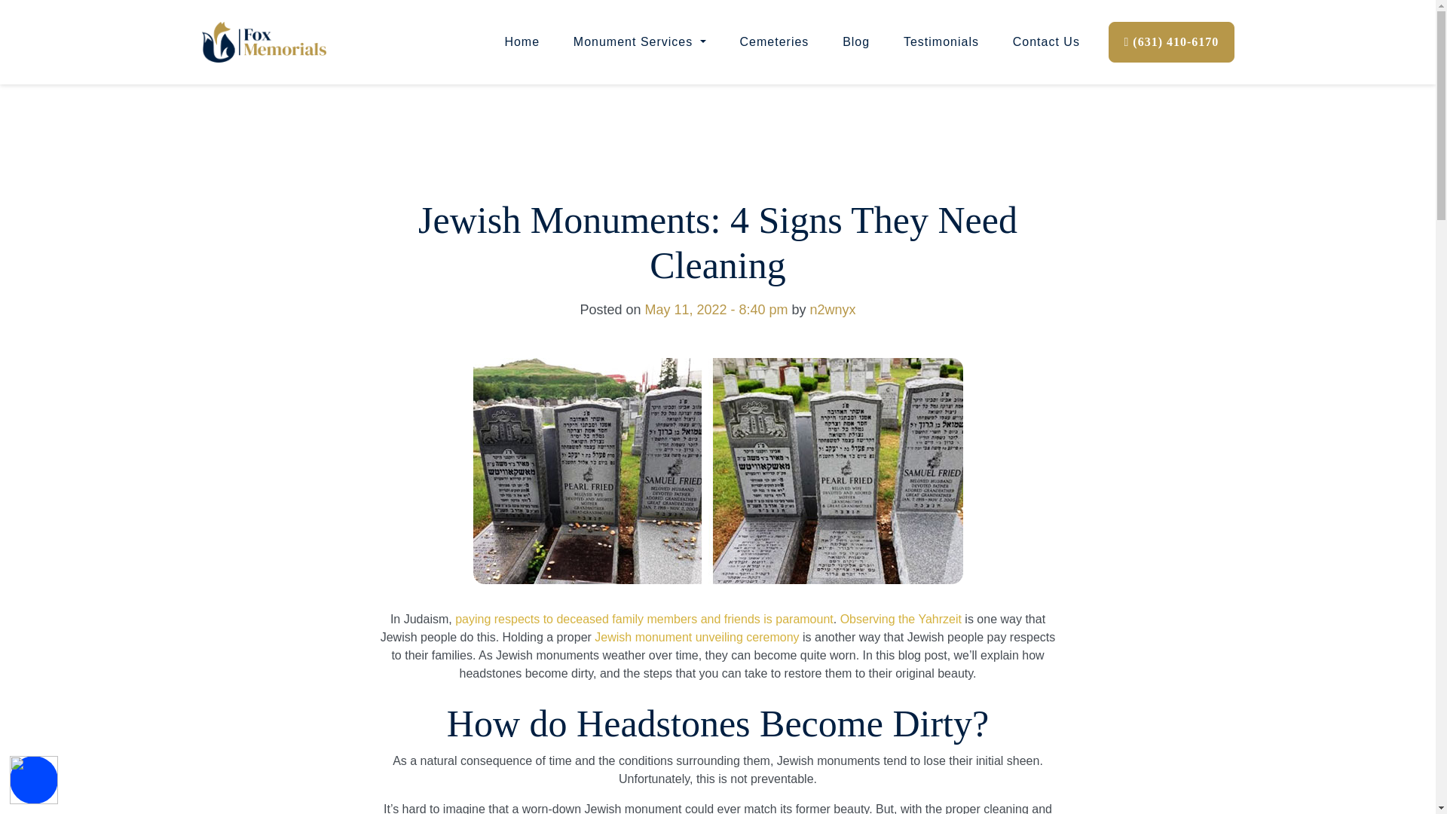  What do you see at coordinates (901, 620) in the screenshot?
I see `Observing the Yahrzeit` at bounding box center [901, 620].